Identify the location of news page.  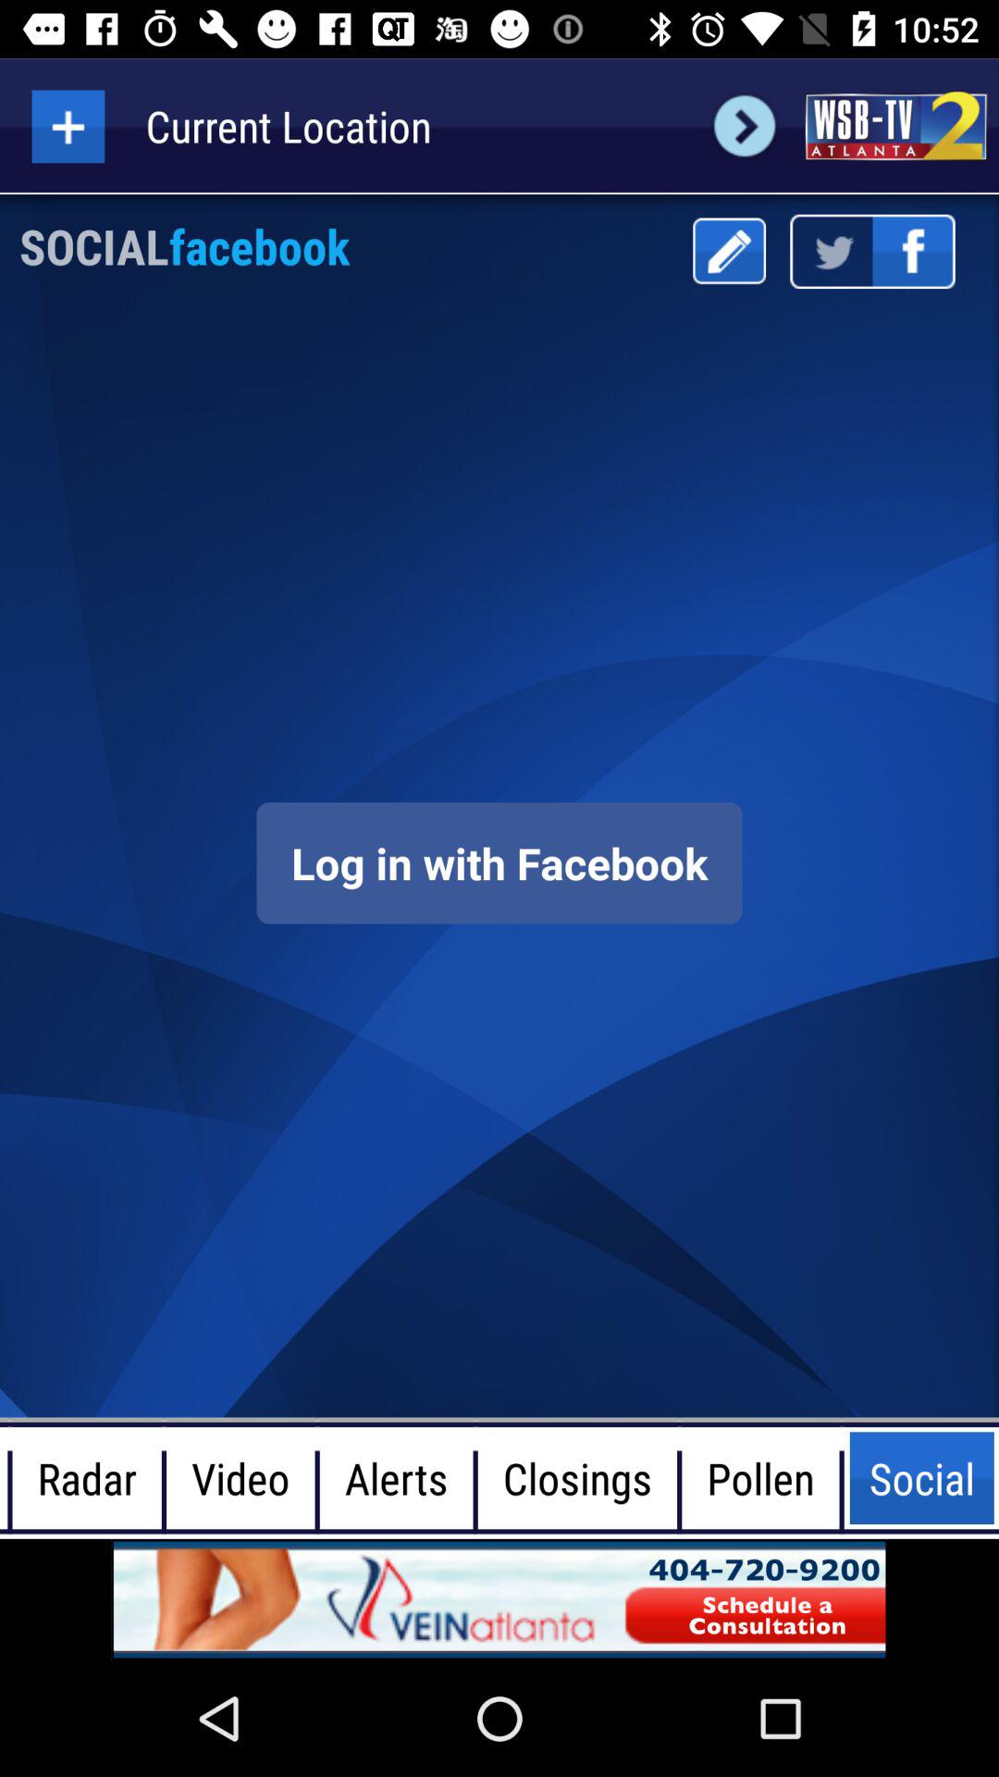
(895, 126).